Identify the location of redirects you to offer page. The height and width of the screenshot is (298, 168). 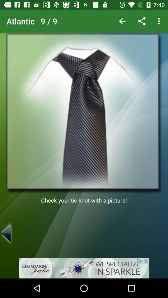
(84, 268).